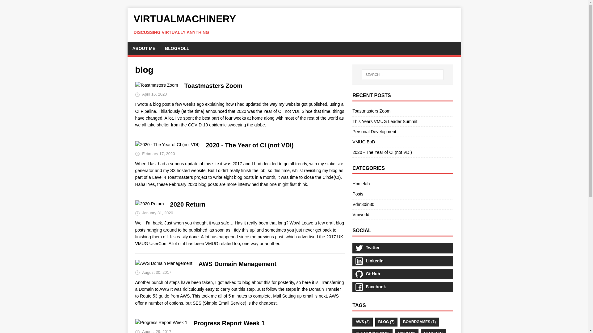 The image size is (593, 333). What do you see at coordinates (433, 331) in the screenshot?
I see `cloud` at bounding box center [433, 331].